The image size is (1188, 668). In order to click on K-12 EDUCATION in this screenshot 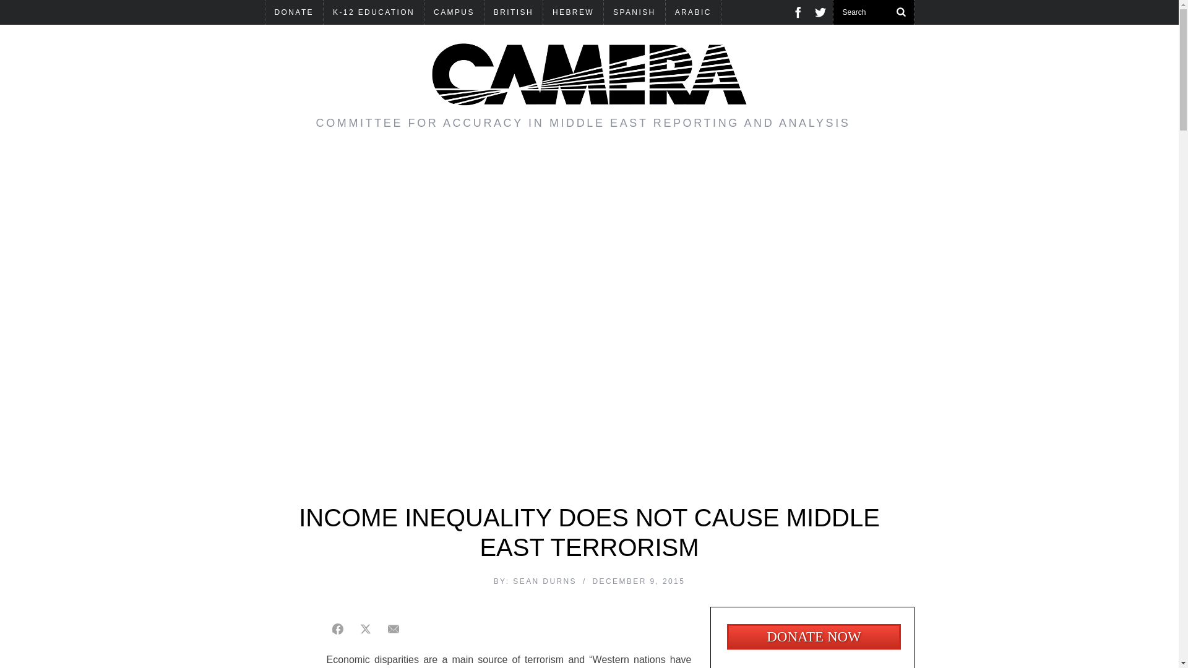, I will do `click(374, 12)`.